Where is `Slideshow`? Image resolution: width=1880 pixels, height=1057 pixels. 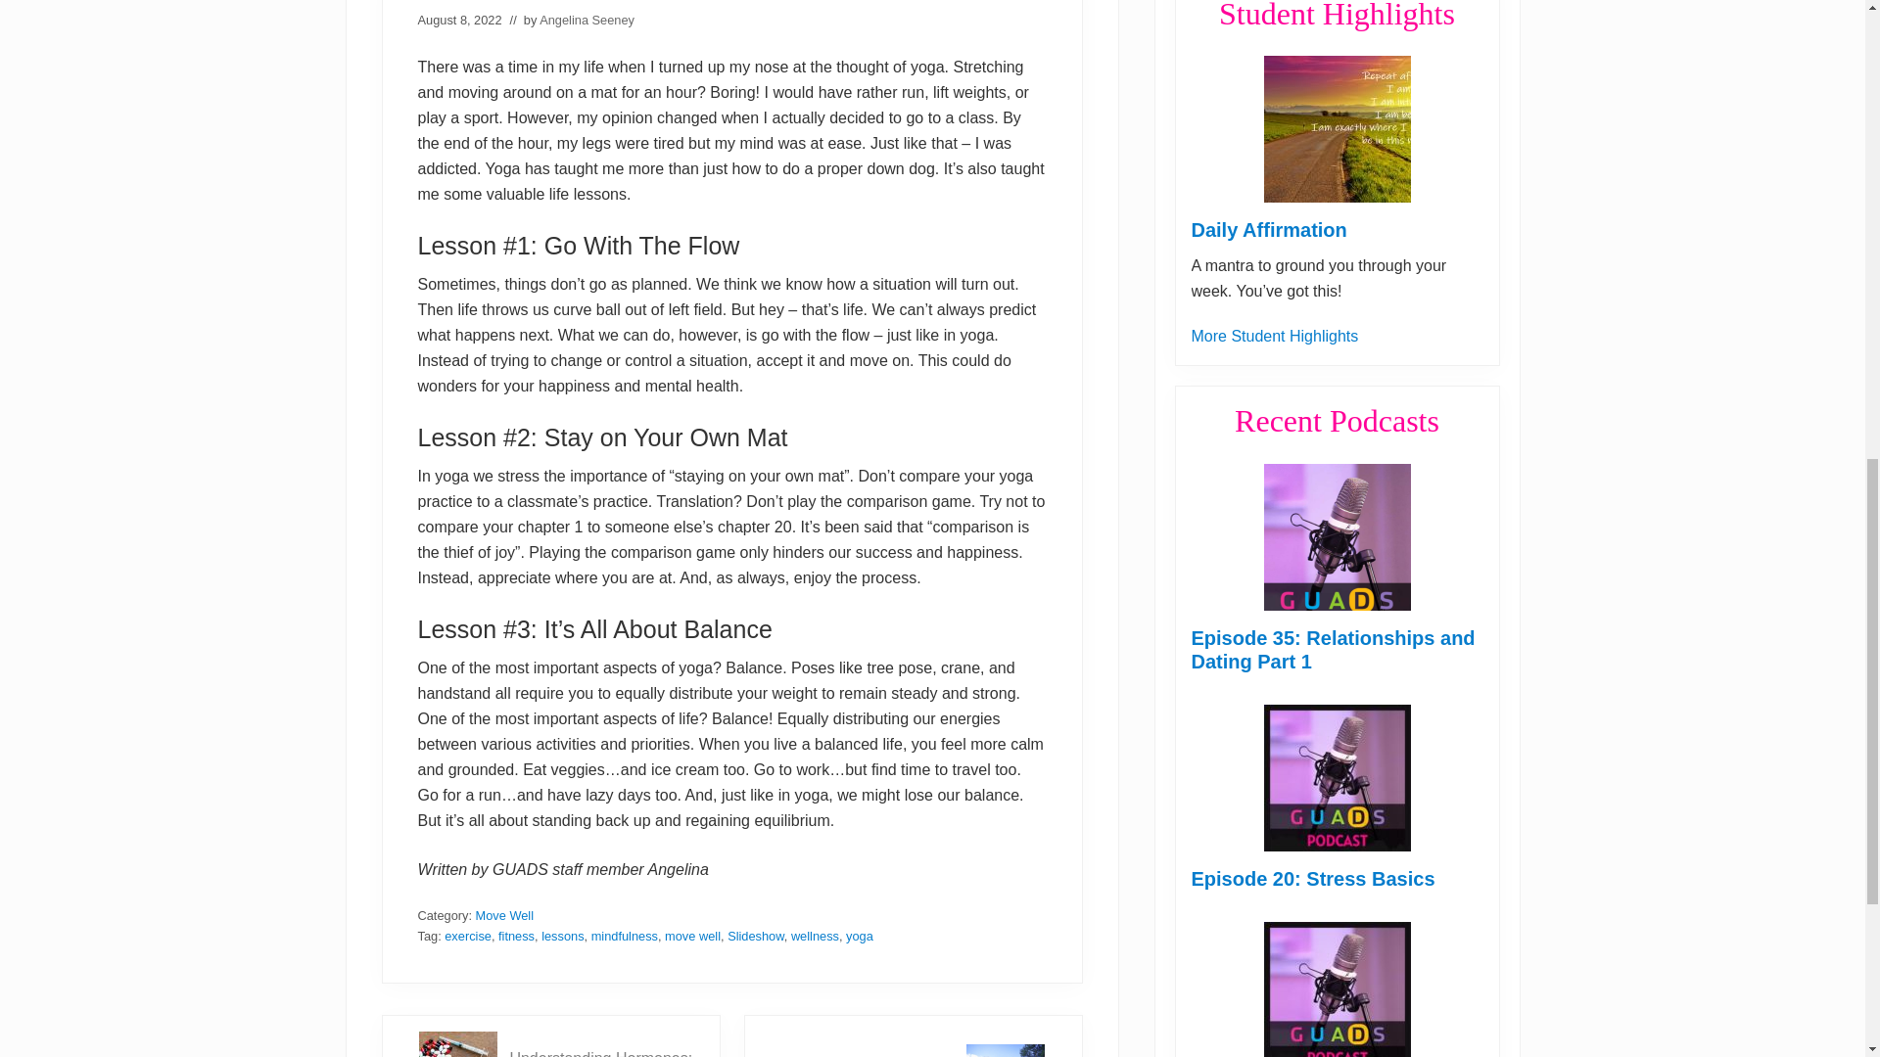 Slideshow is located at coordinates (756, 936).